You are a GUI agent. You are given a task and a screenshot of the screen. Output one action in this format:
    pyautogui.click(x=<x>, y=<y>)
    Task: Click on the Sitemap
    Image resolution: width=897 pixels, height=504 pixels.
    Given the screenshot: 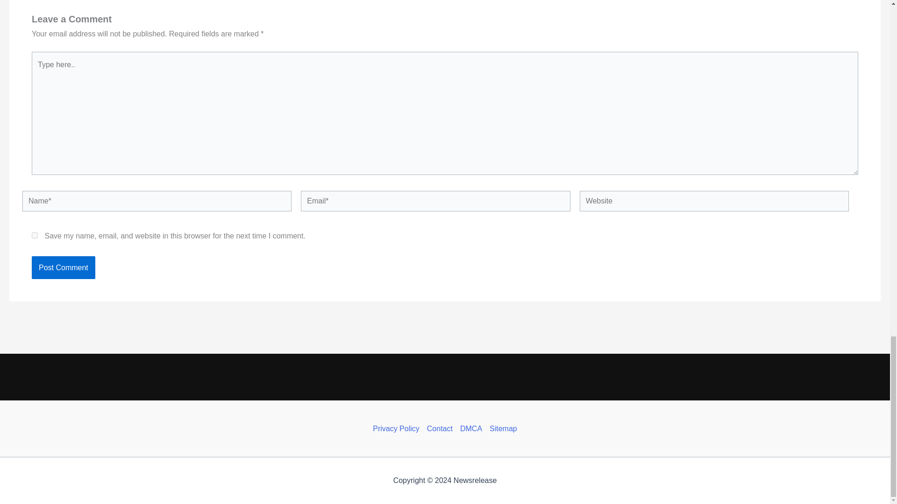 What is the action you would take?
    pyautogui.click(x=502, y=428)
    